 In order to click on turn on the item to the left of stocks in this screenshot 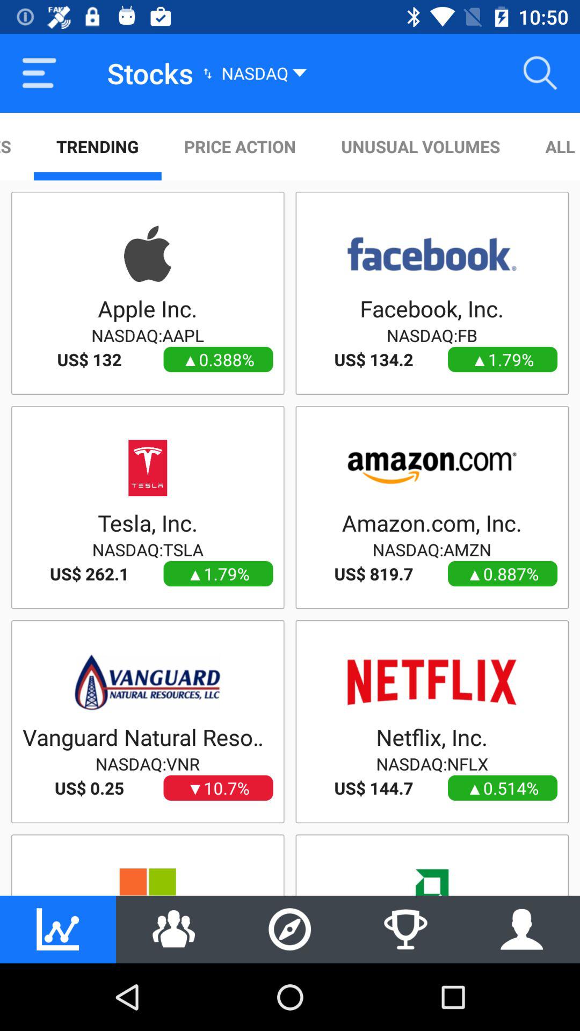, I will do `click(39, 73)`.